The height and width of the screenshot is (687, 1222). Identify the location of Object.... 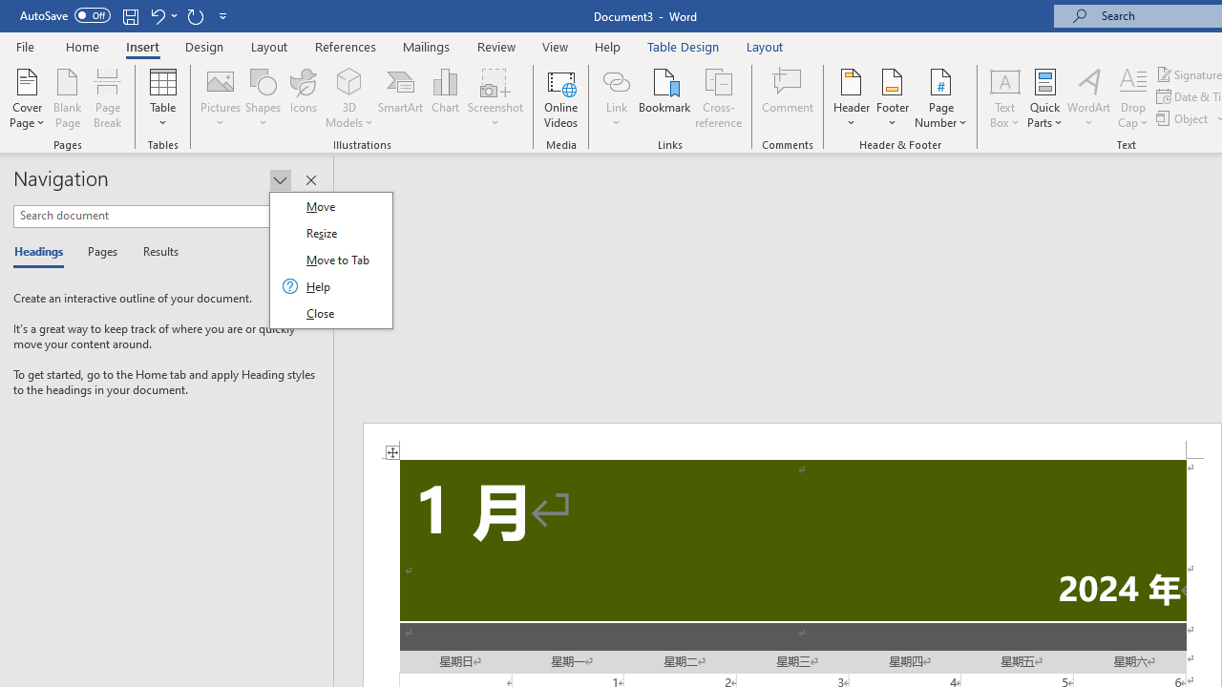
(1184, 118).